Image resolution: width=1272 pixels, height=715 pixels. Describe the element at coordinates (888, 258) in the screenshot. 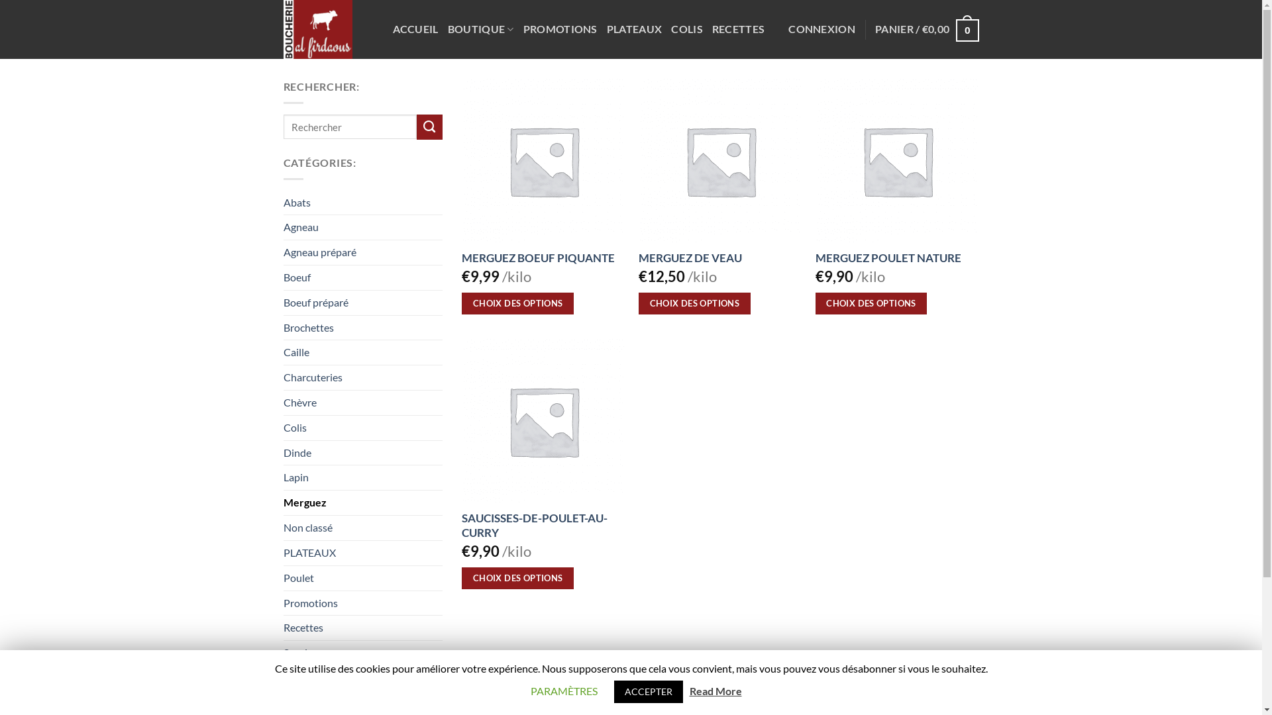

I see `MERGUEZ POULET NATURE` at that location.